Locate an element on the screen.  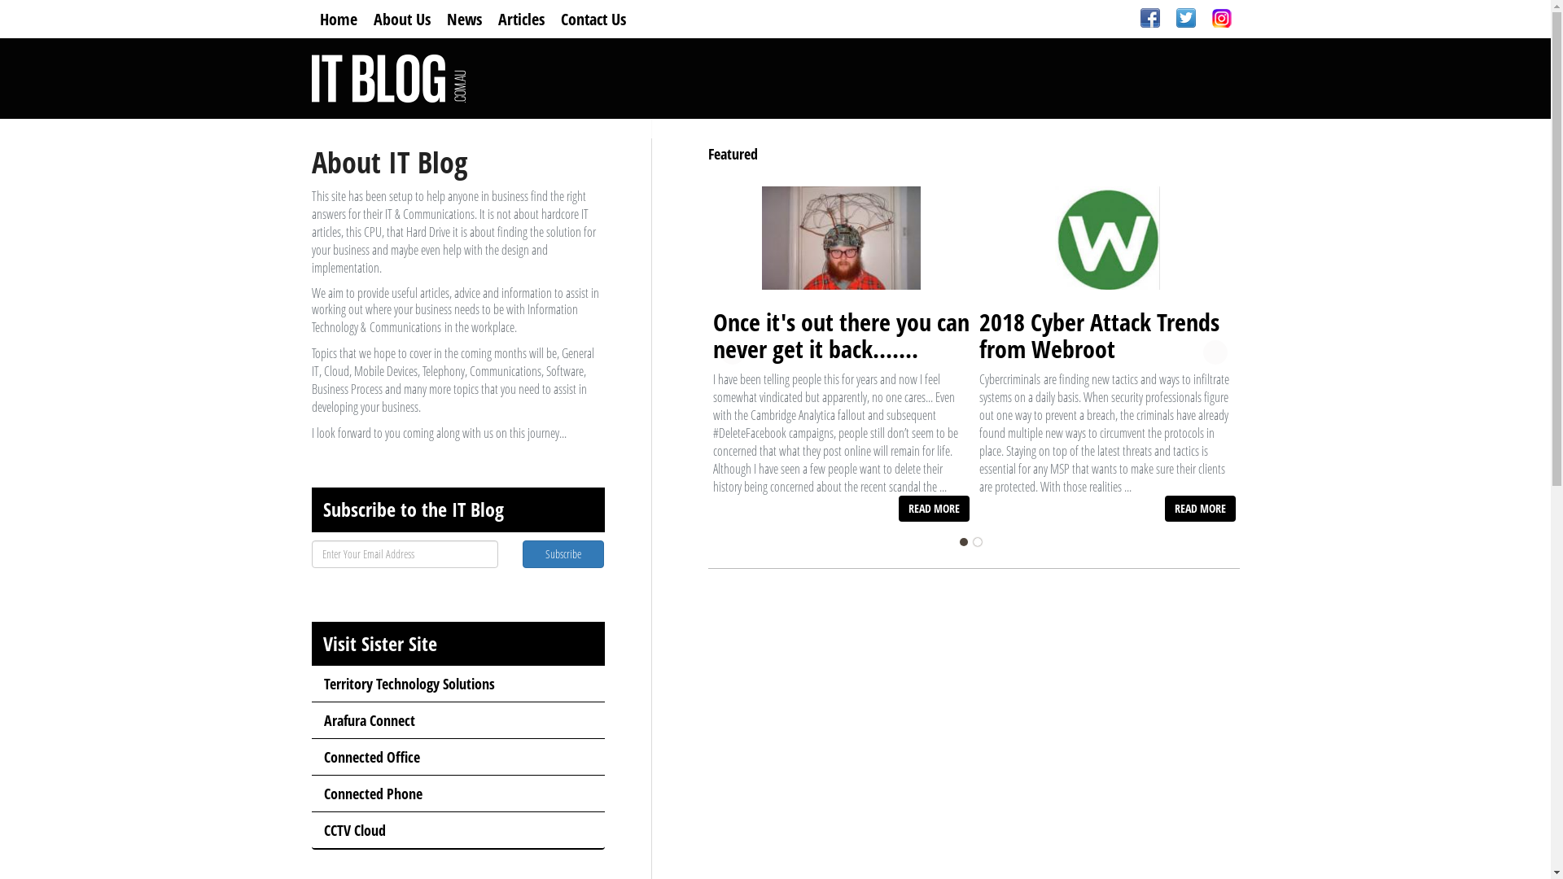
Contact Us is located at coordinates (593, 20).